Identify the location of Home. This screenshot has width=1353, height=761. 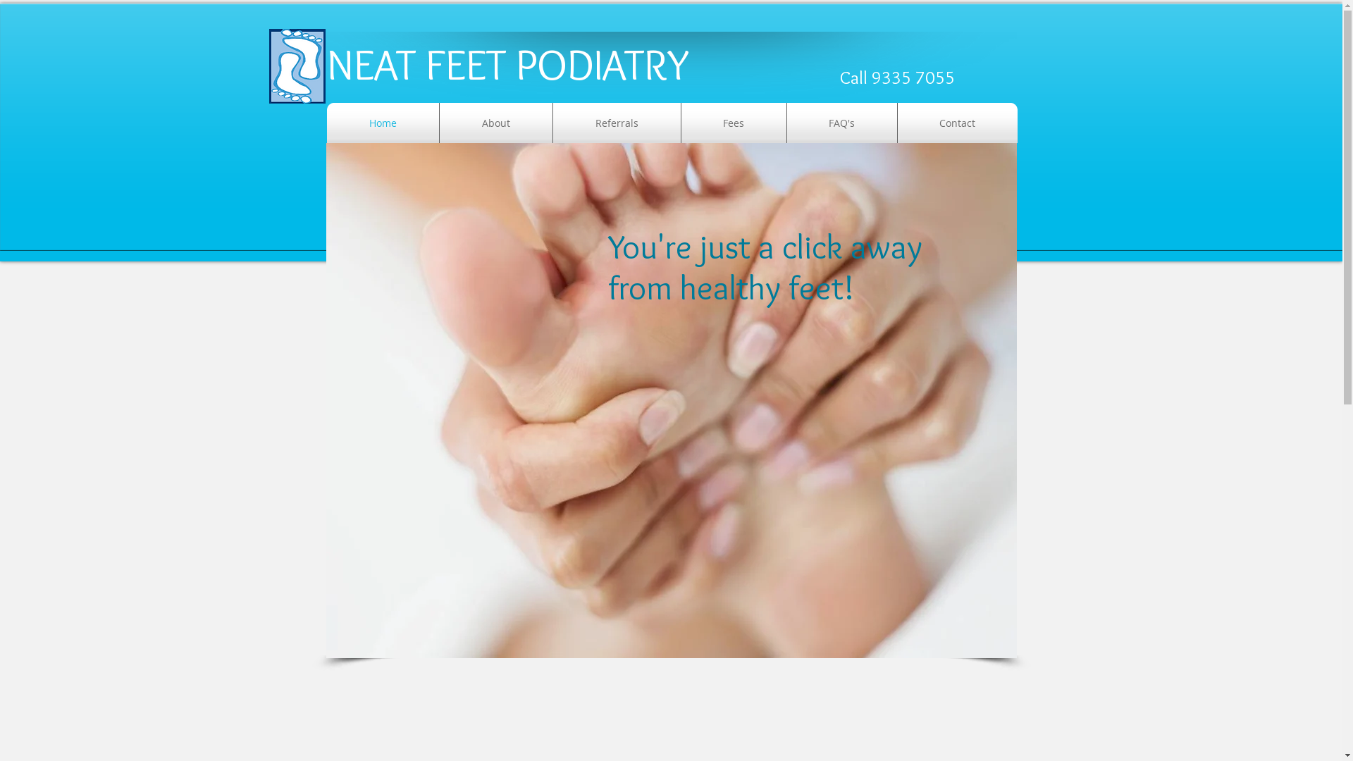
(383, 123).